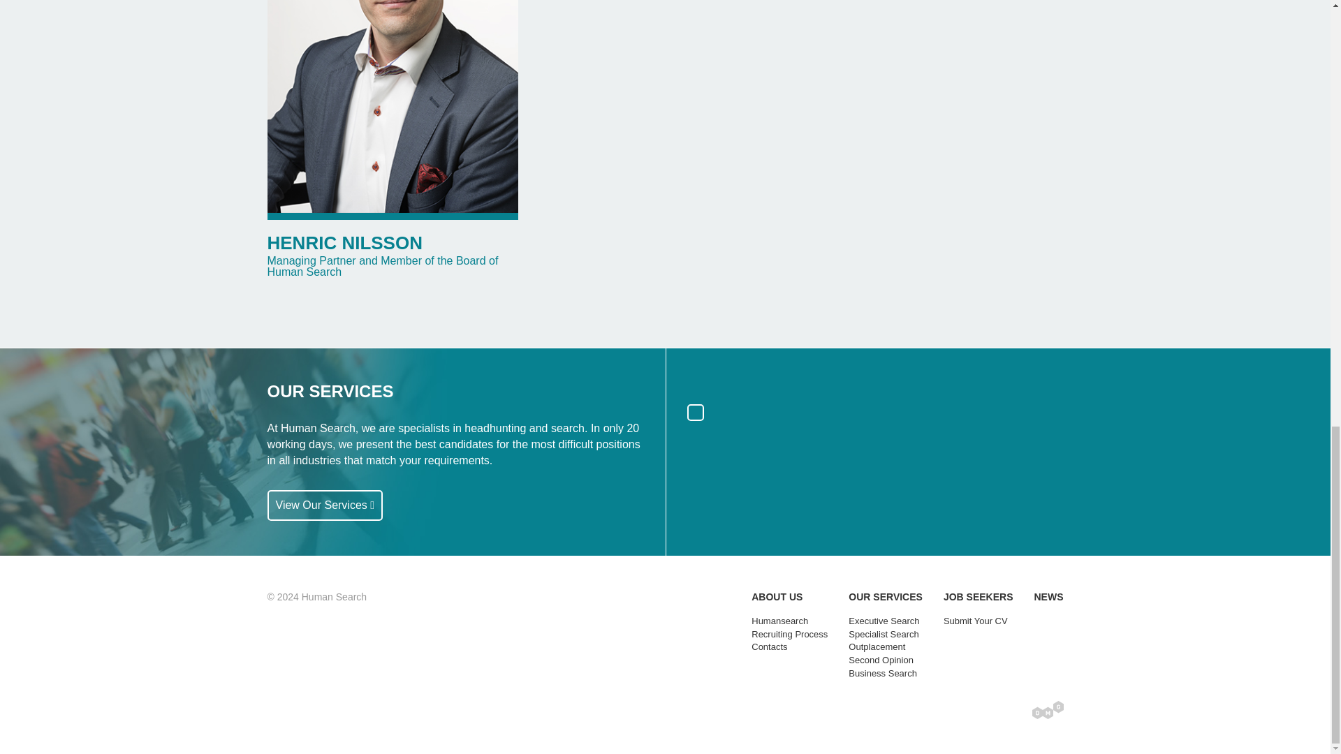  Describe the element at coordinates (324, 505) in the screenshot. I see `View Our Services` at that location.